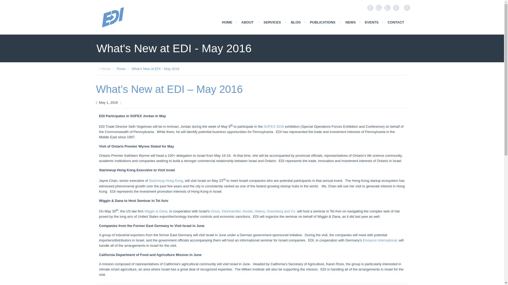  Describe the element at coordinates (113, 17) in the screenshot. I see `Atid EDI` at that location.